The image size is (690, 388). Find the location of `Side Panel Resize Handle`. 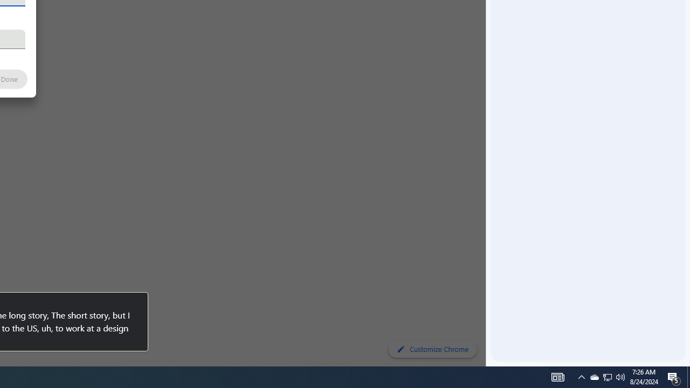

Side Panel Resize Handle is located at coordinates (488, 22).